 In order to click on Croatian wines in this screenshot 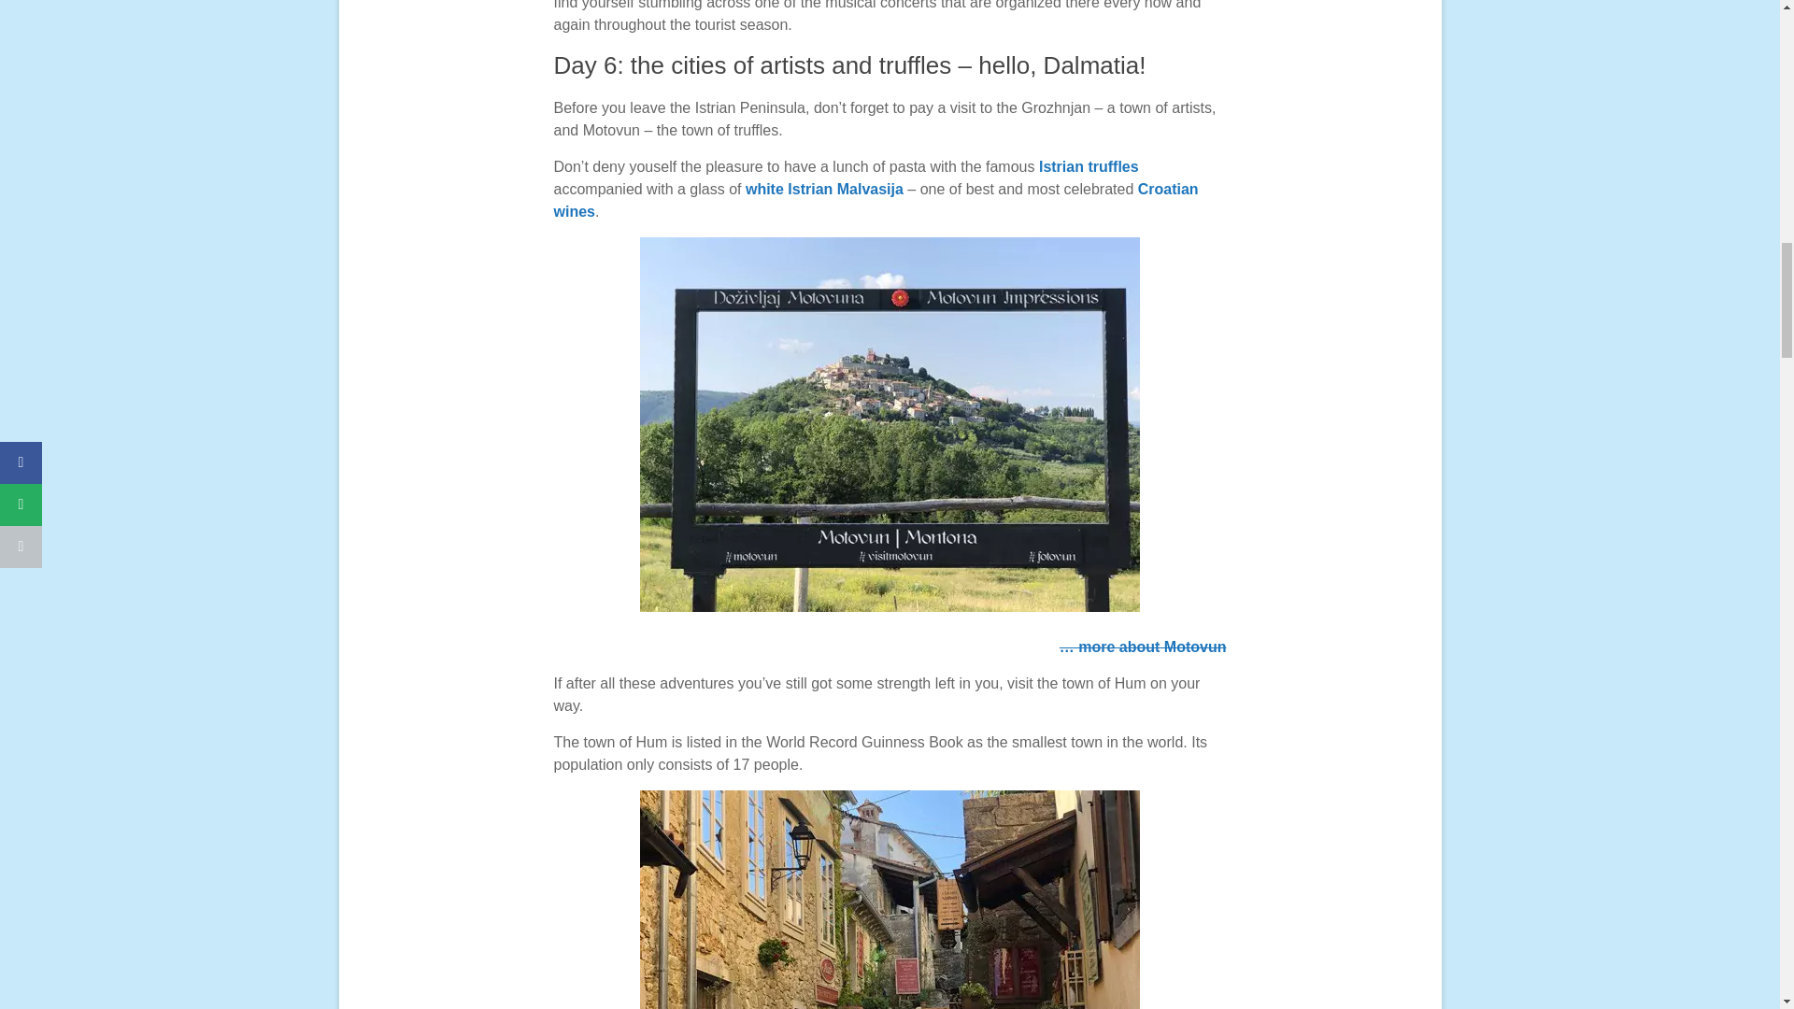, I will do `click(875, 200)`.